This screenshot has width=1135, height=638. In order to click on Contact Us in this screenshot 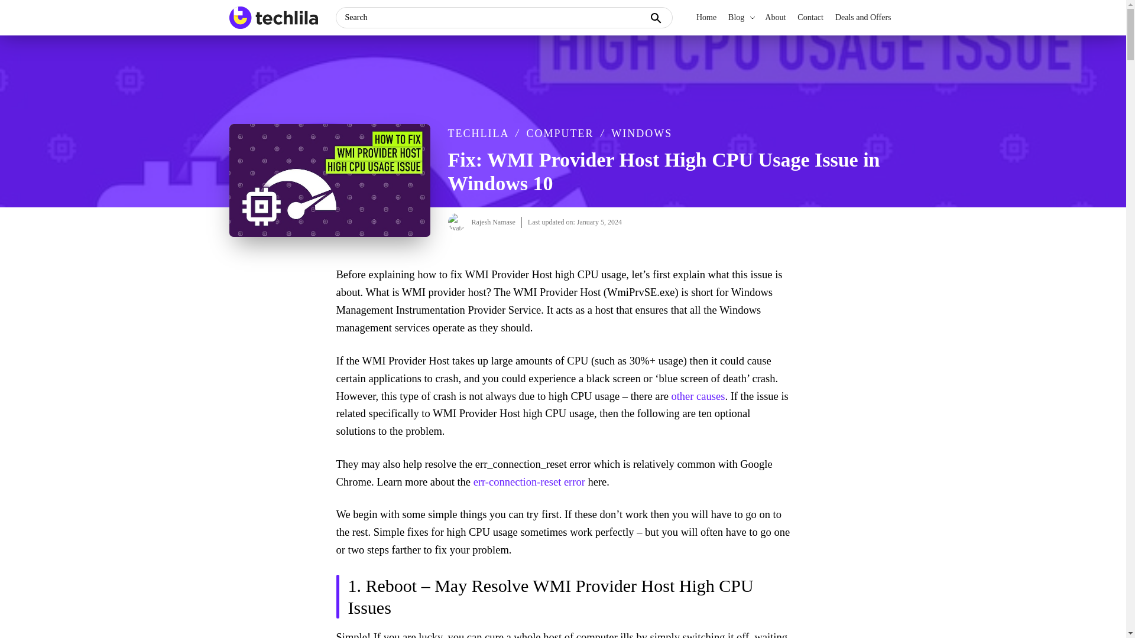, I will do `click(810, 18)`.